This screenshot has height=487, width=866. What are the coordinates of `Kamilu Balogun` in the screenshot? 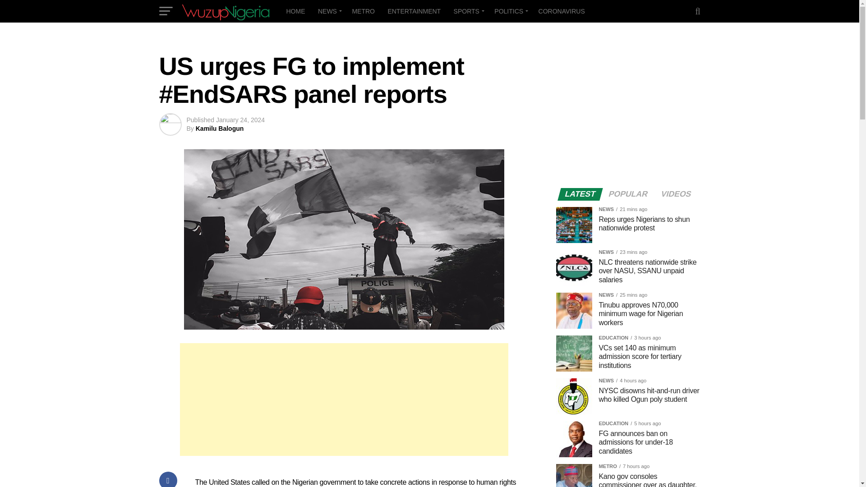 It's located at (220, 128).